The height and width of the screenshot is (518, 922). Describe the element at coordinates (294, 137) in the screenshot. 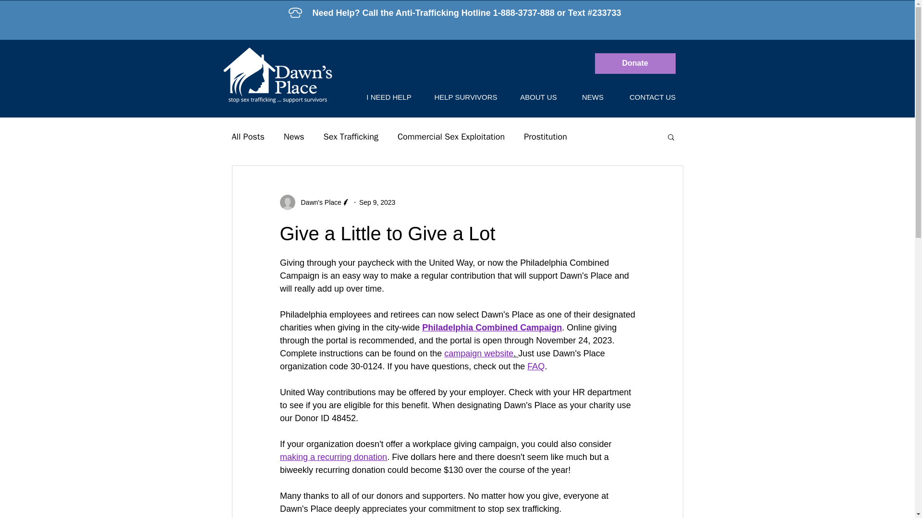

I see `News` at that location.